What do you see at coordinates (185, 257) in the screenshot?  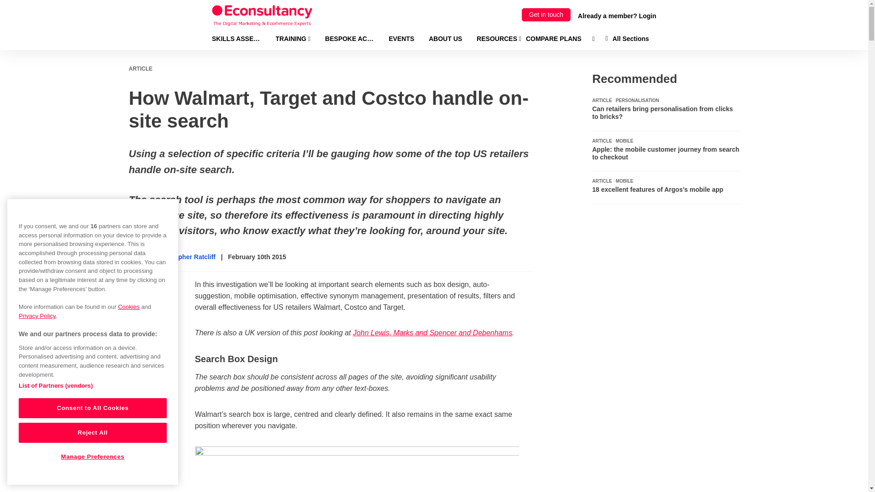 I see `Posts by Christopher Ratcliff` at bounding box center [185, 257].